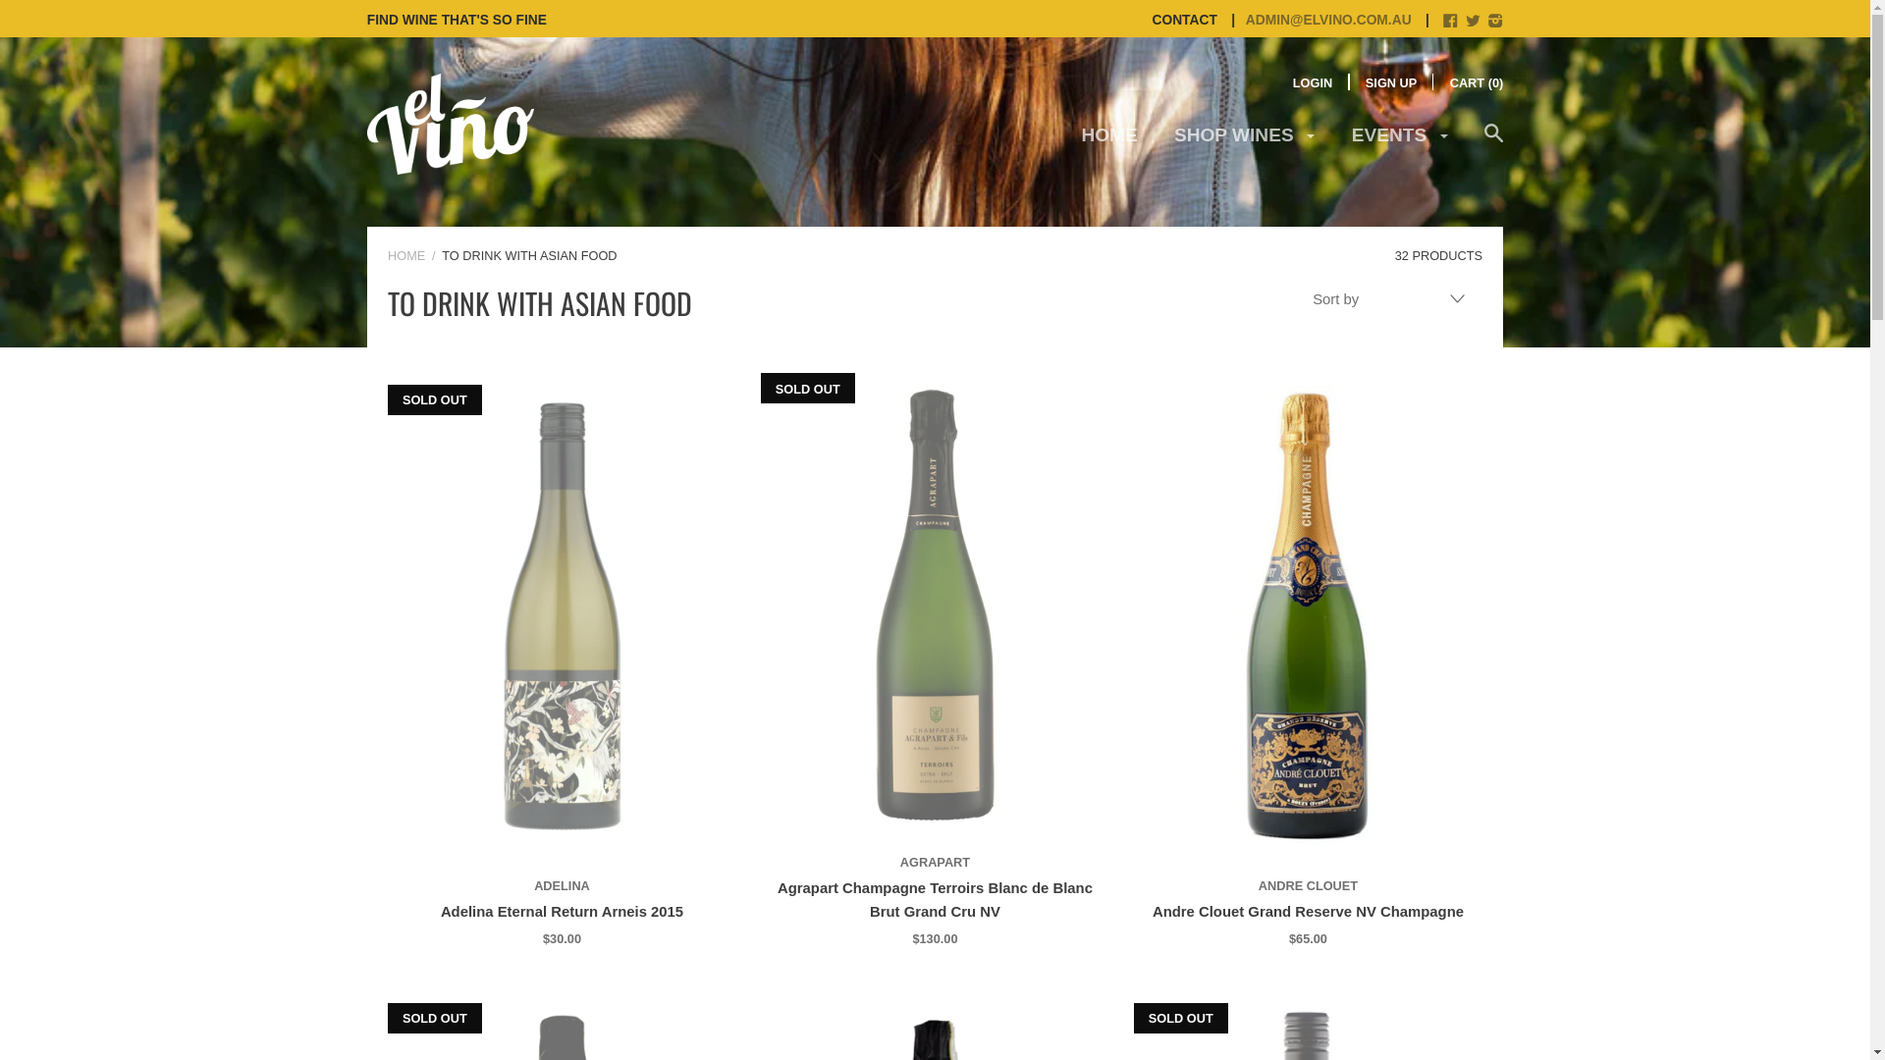 The width and height of the screenshot is (1885, 1060). I want to click on Agrapart Champagne Terroirs Blanc de Blanc Brut Grand Cru NV, so click(935, 901).